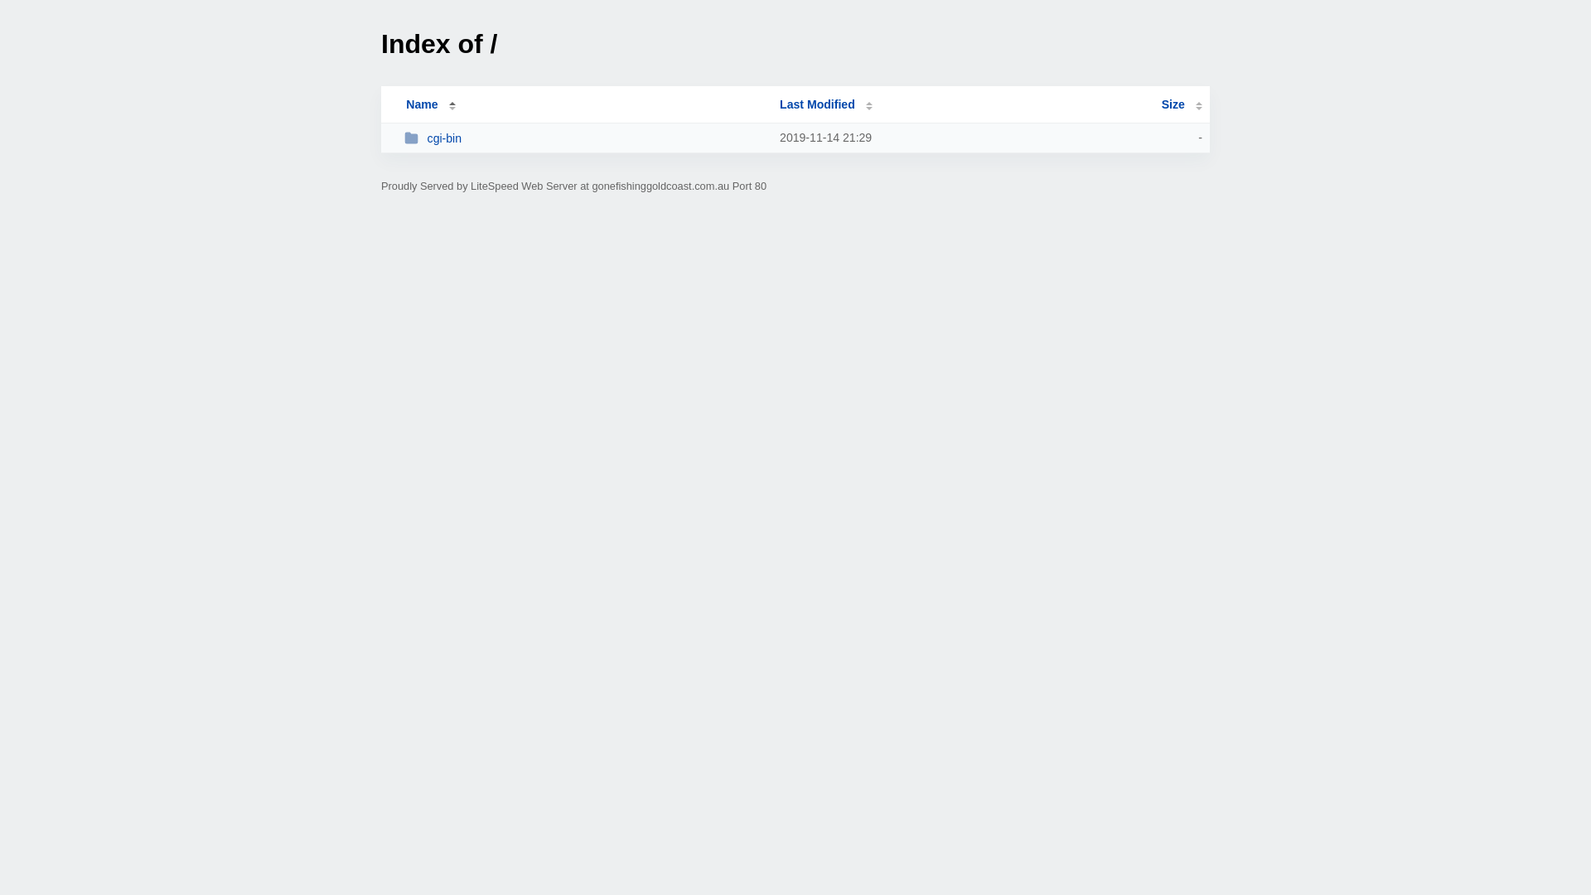 Image resolution: width=1591 pixels, height=895 pixels. What do you see at coordinates (1182, 104) in the screenshot?
I see `Size` at bounding box center [1182, 104].